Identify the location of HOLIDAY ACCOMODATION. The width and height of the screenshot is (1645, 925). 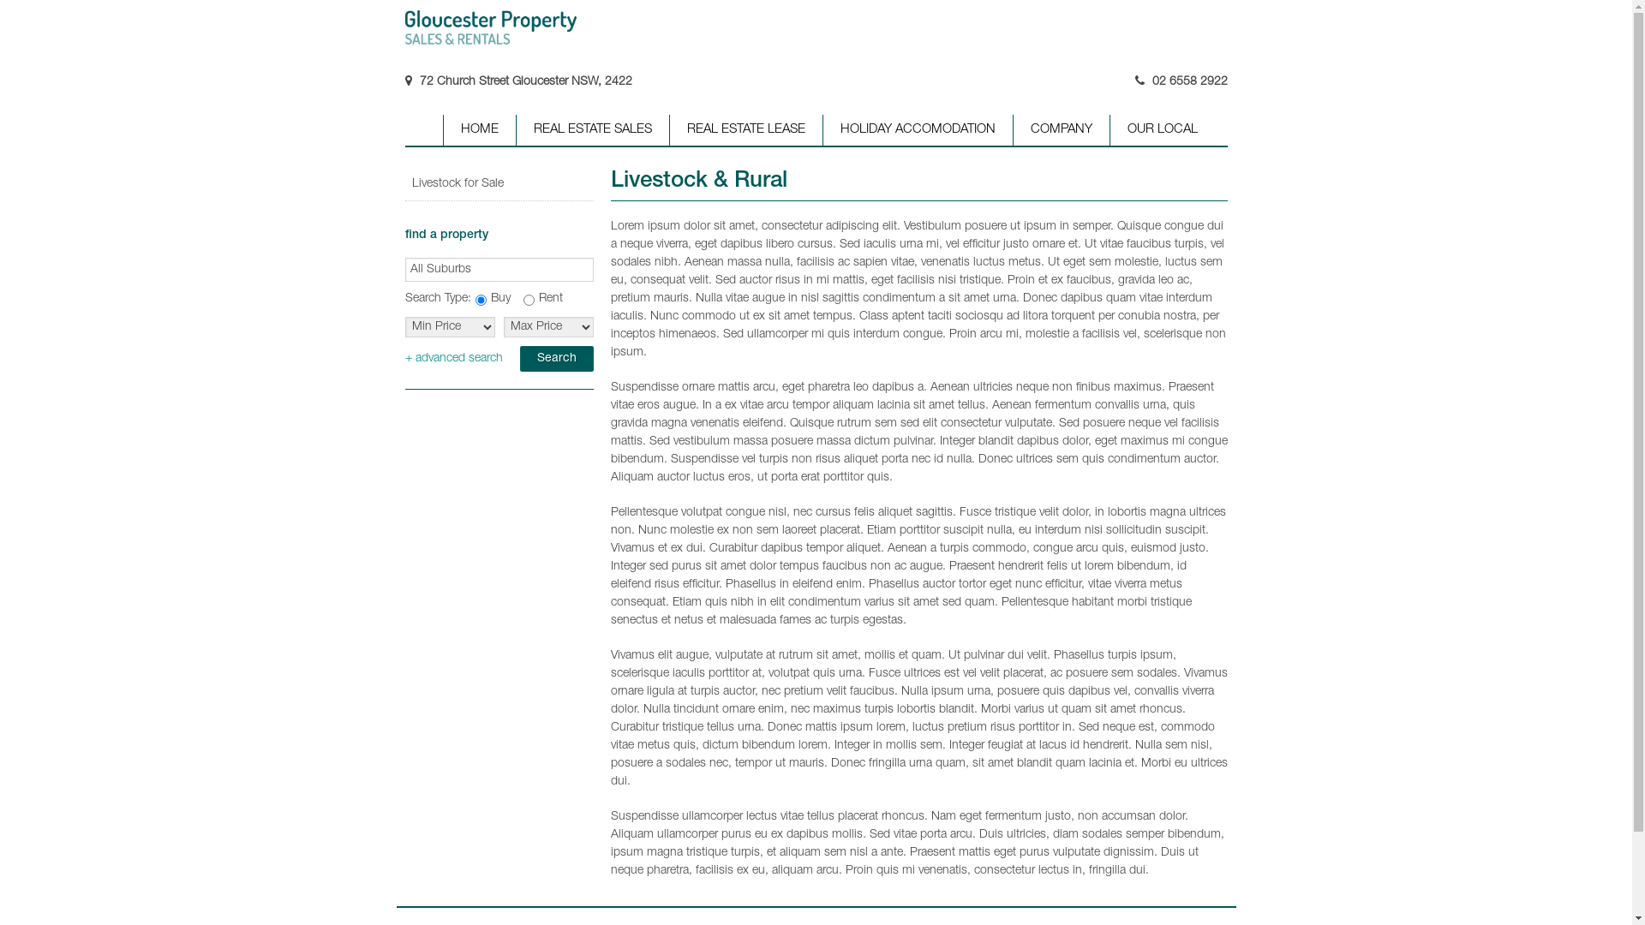
(918, 130).